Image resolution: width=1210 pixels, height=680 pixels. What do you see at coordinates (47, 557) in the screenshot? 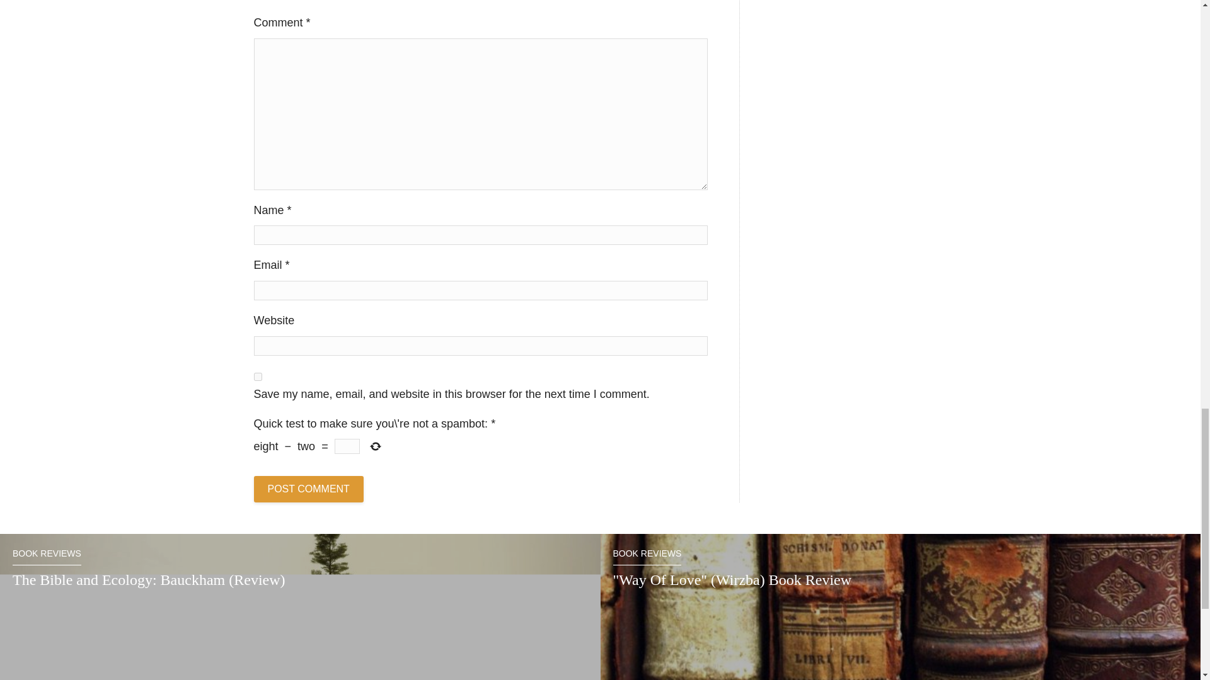
I see `BOOK REVIEWS` at bounding box center [47, 557].